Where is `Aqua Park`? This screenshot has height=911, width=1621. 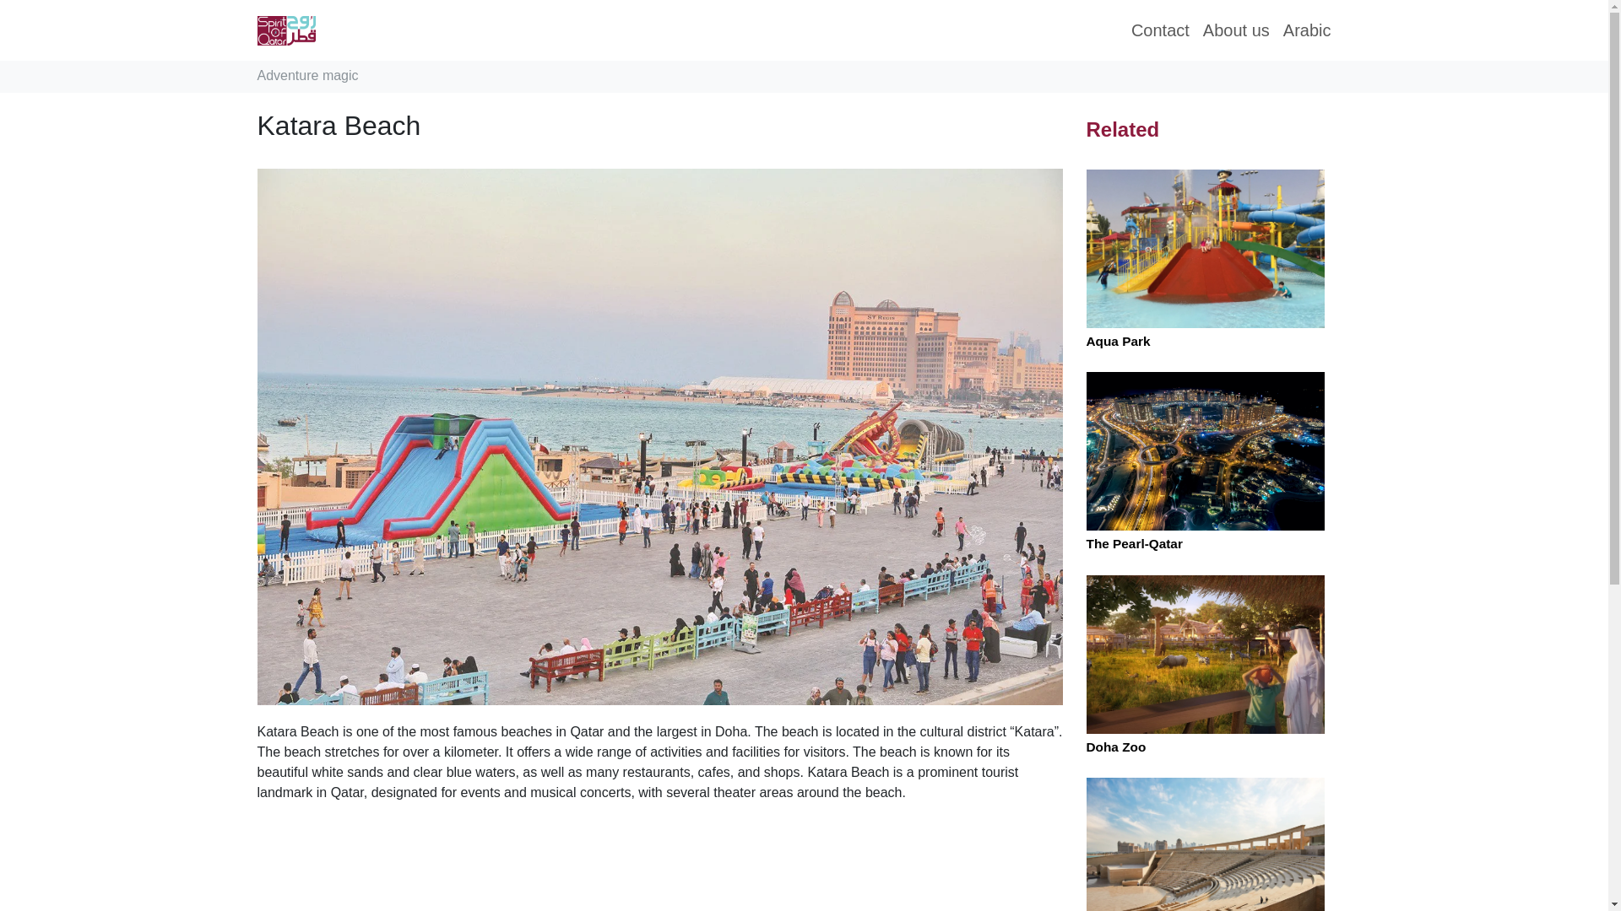 Aqua Park is located at coordinates (1118, 341).